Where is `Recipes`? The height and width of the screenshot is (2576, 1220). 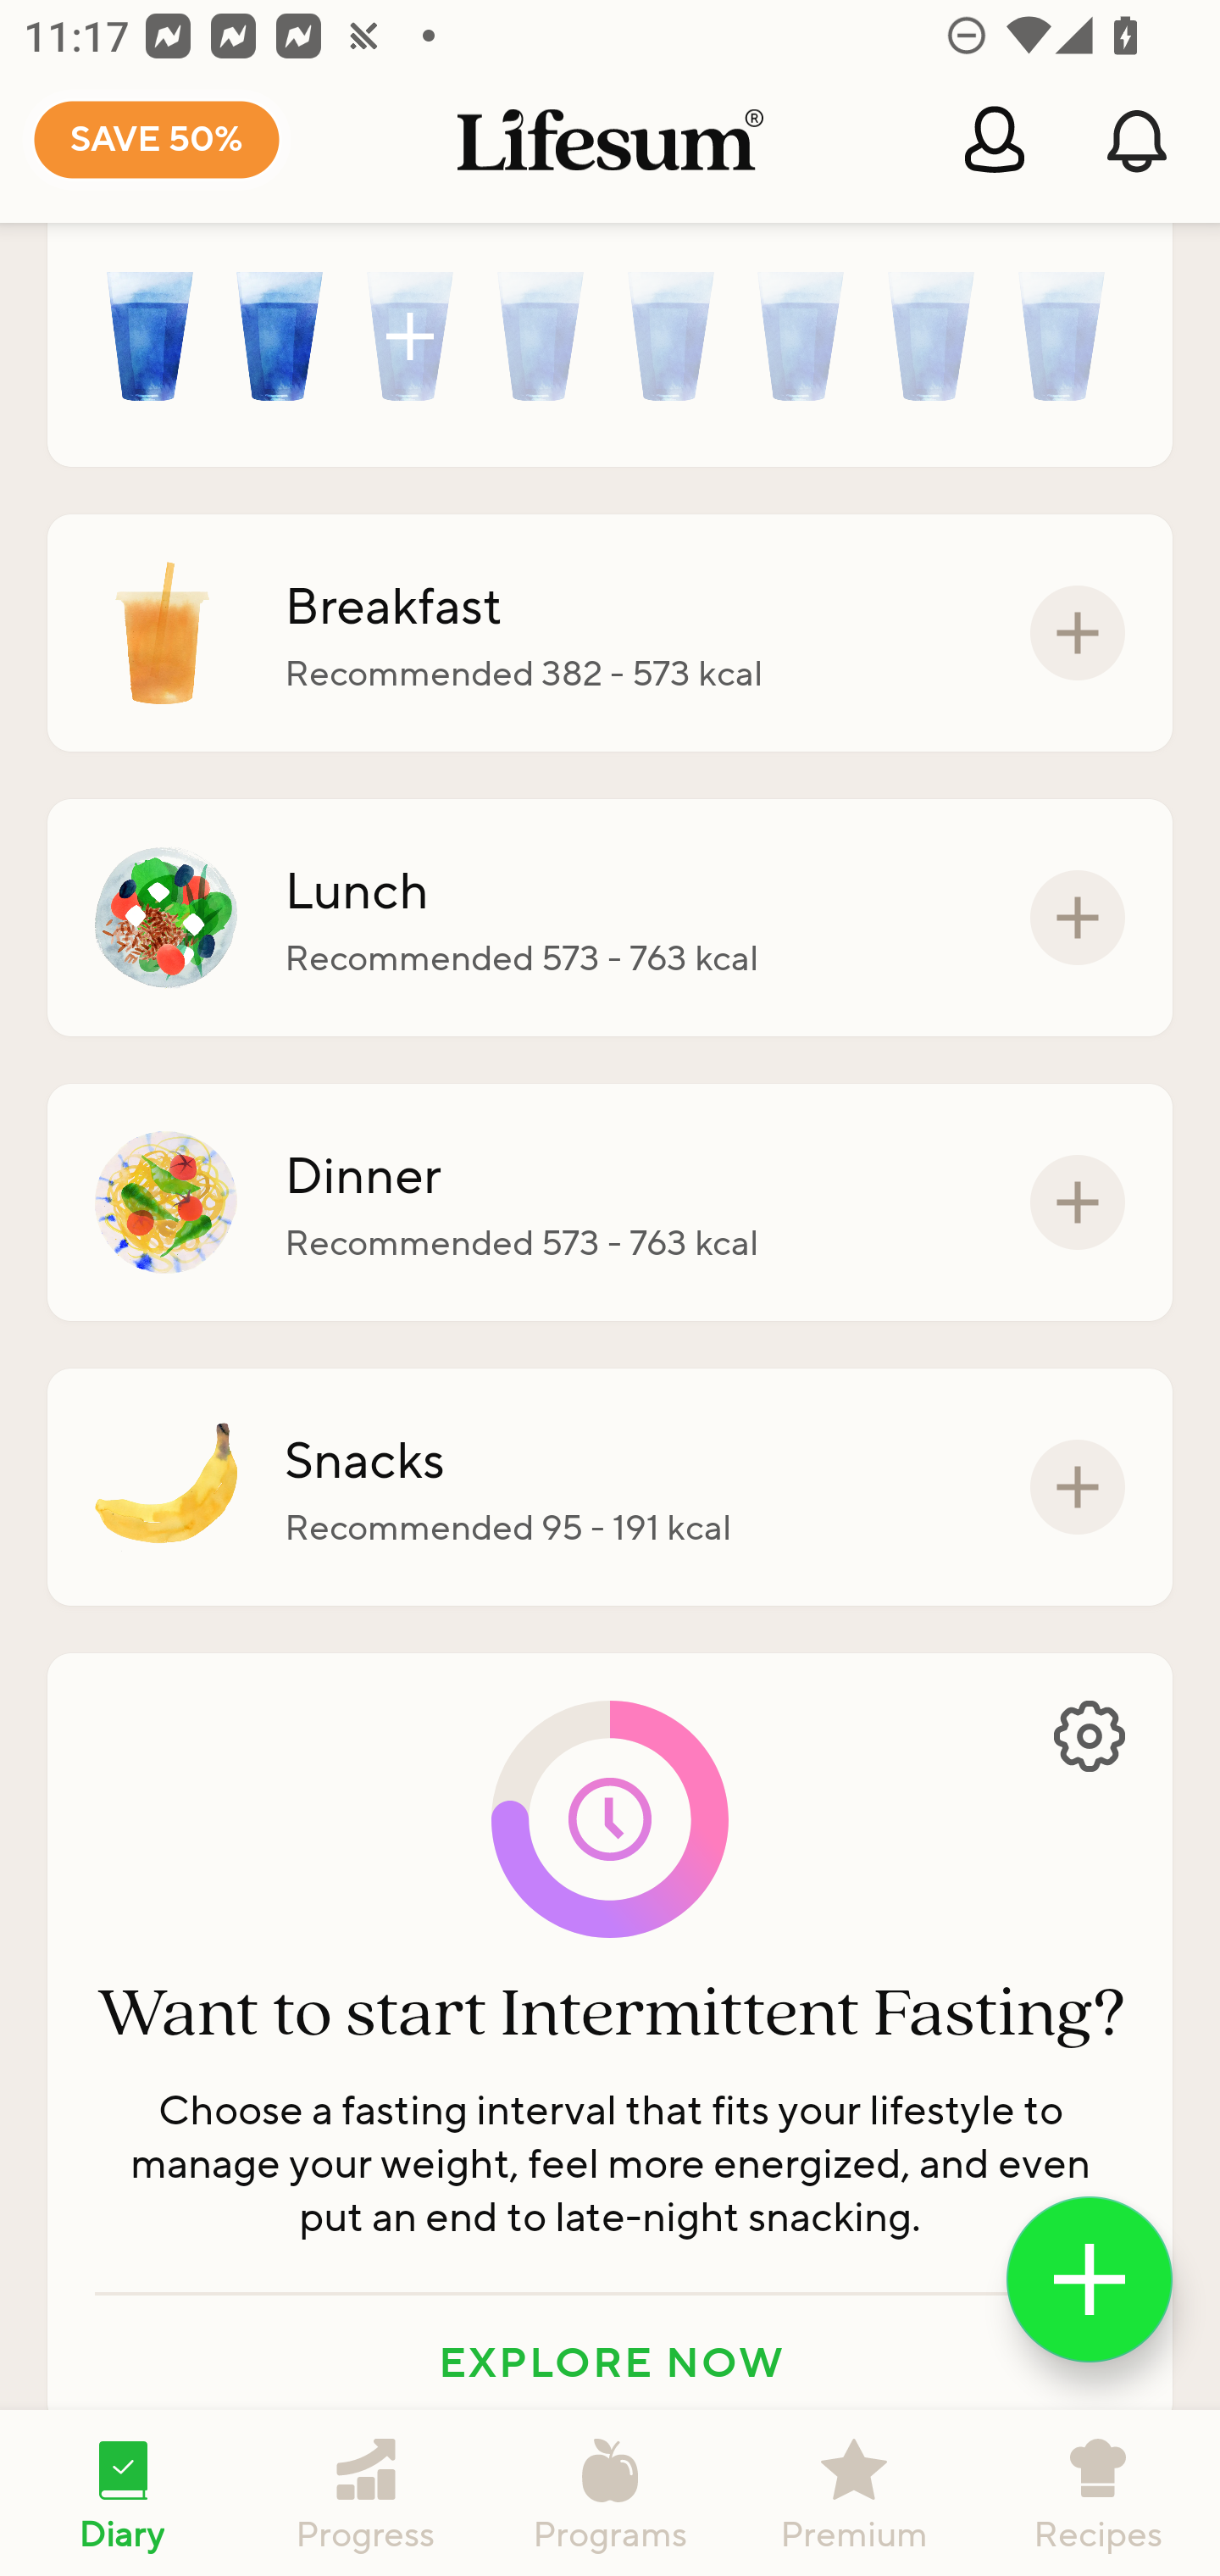 Recipes is located at coordinates (1098, 2493).